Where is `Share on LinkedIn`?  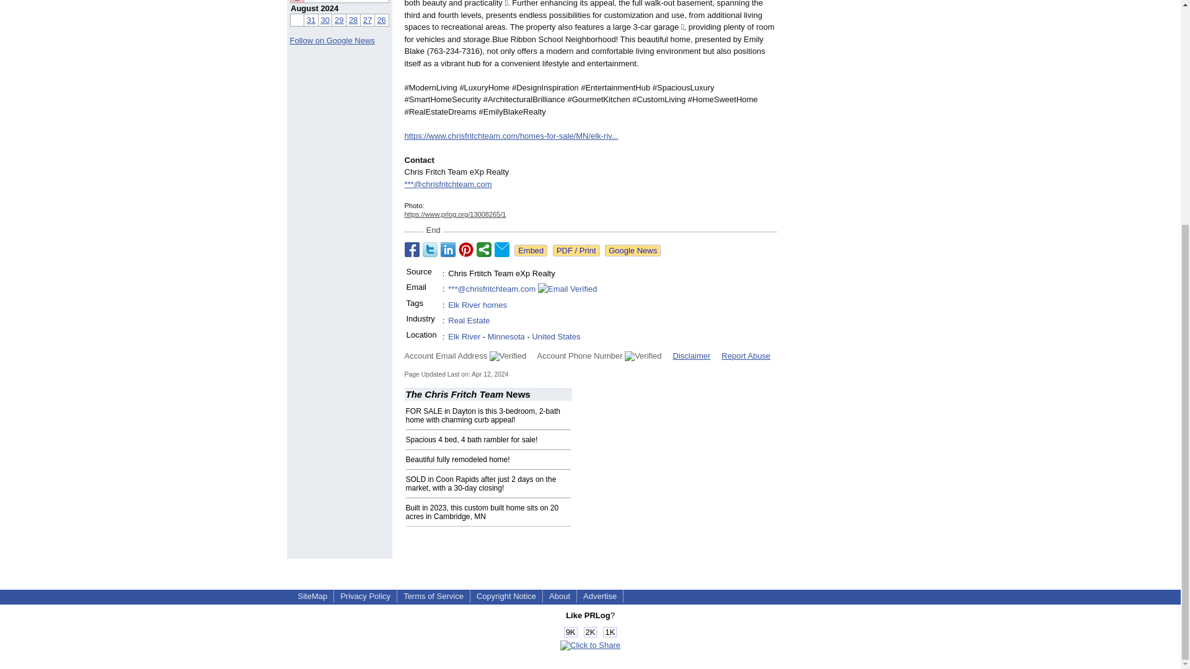
Share on LinkedIn is located at coordinates (447, 249).